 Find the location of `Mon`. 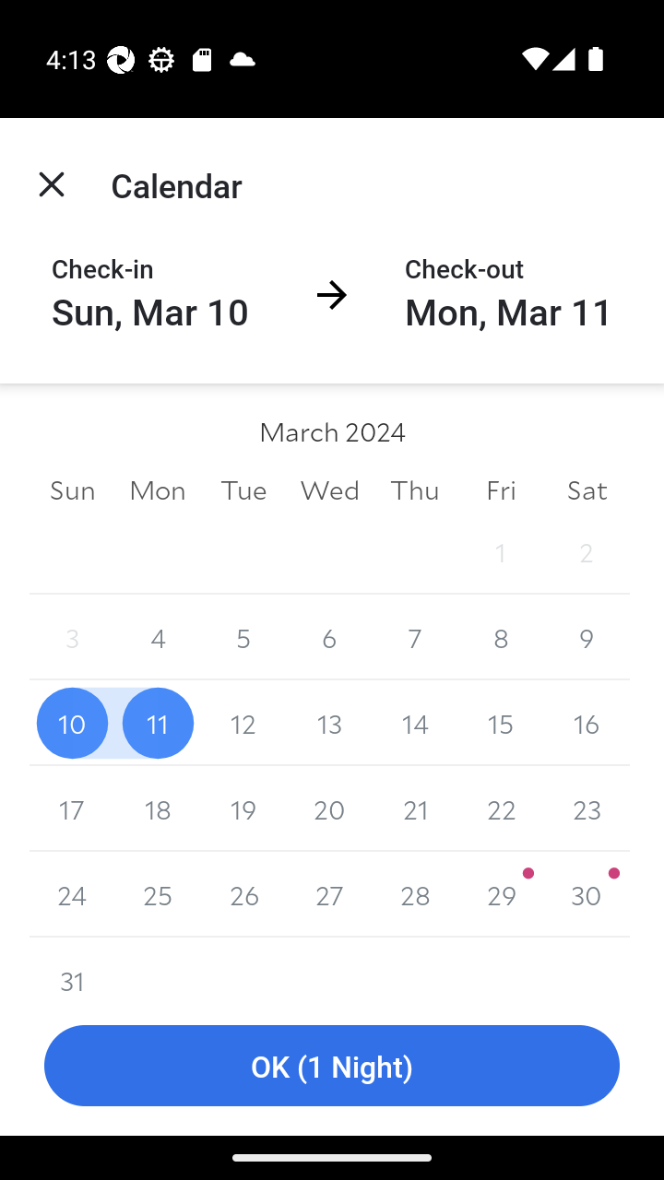

Mon is located at coordinates (159, 489).